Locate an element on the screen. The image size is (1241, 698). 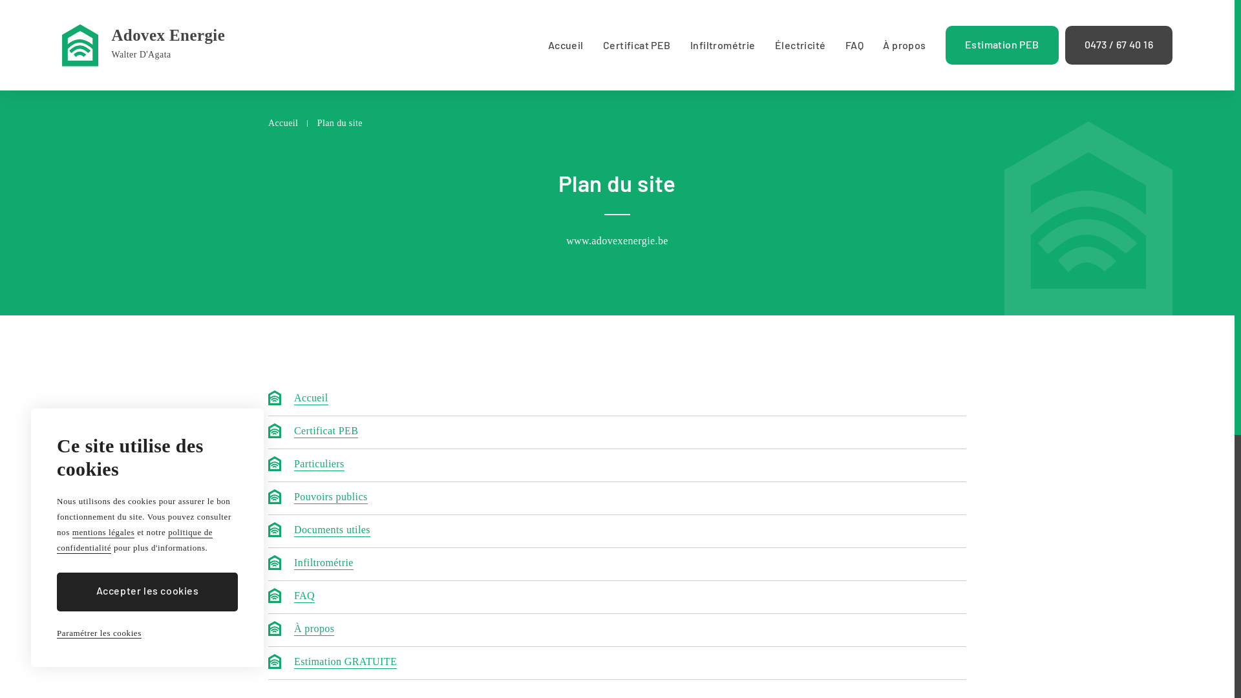
Pouvoirs publics is located at coordinates (331, 498).